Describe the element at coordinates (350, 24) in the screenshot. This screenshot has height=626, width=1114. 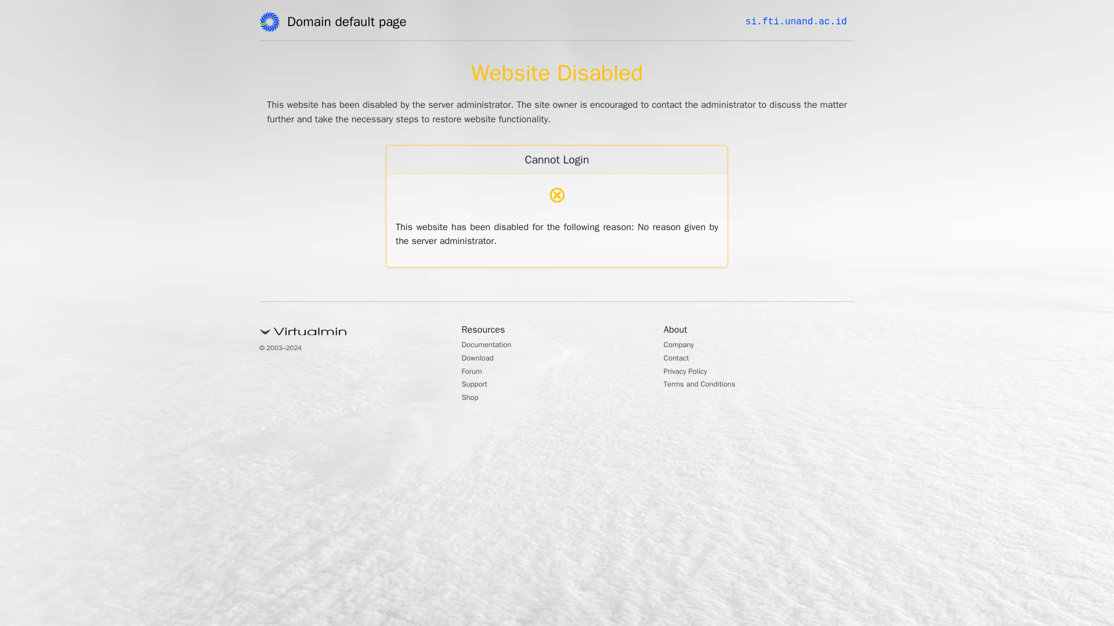
I see `Domain default page` at that location.